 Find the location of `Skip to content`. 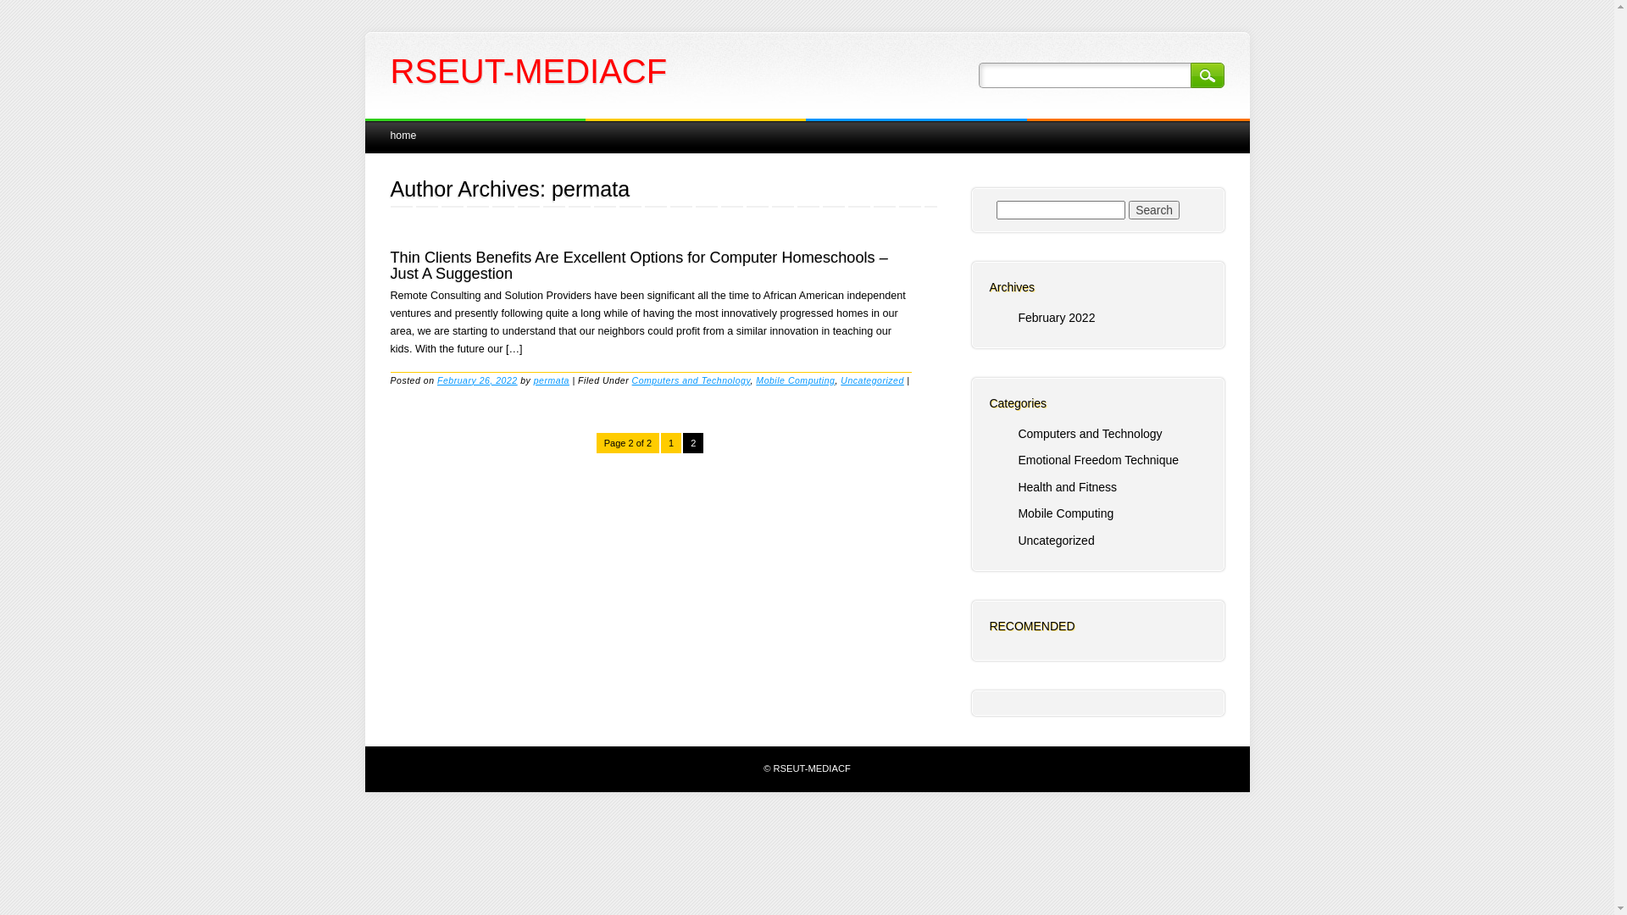

Skip to content is located at coordinates (403, 127).